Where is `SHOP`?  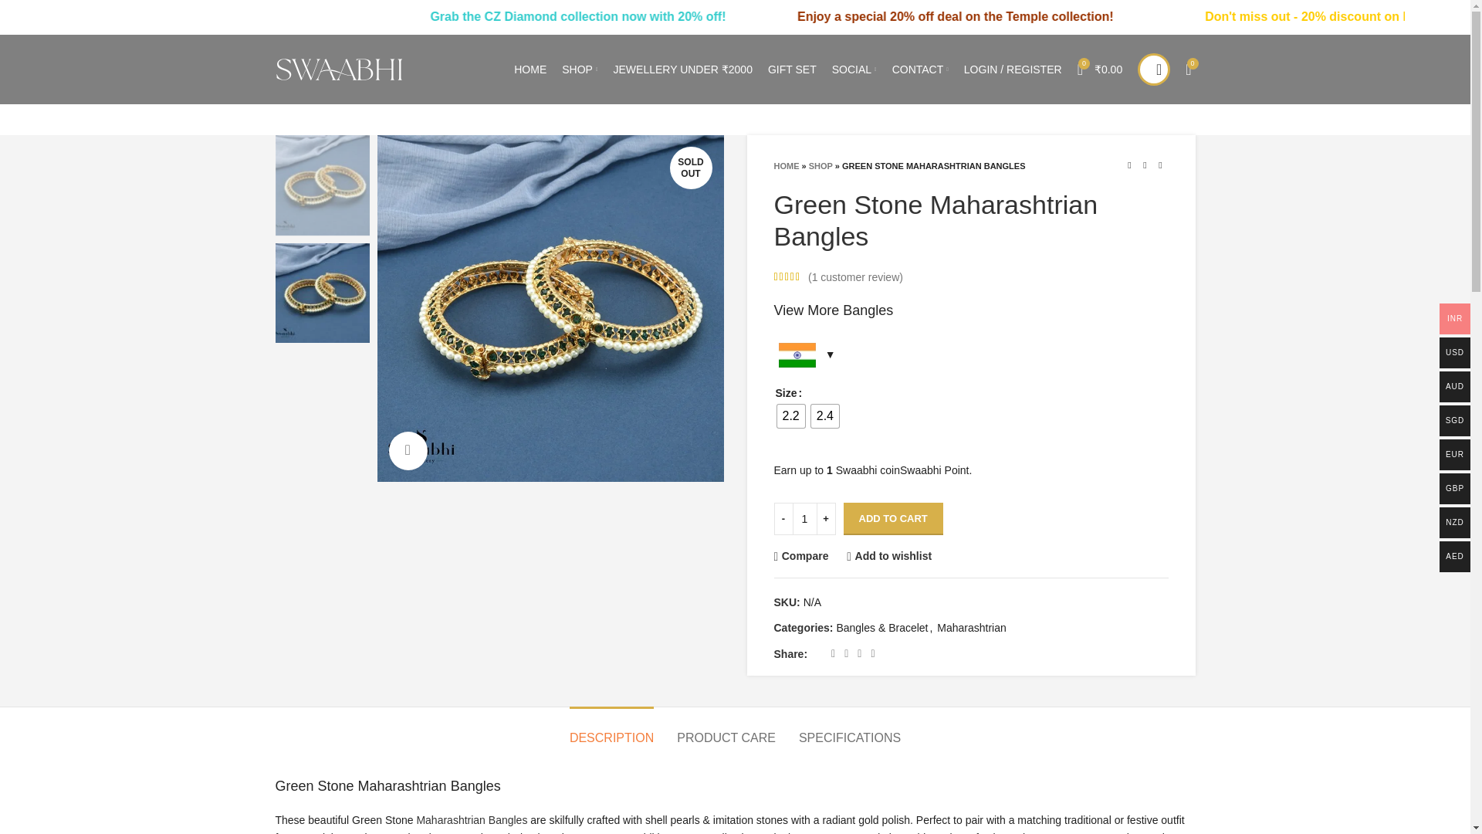 SHOP is located at coordinates (579, 69).